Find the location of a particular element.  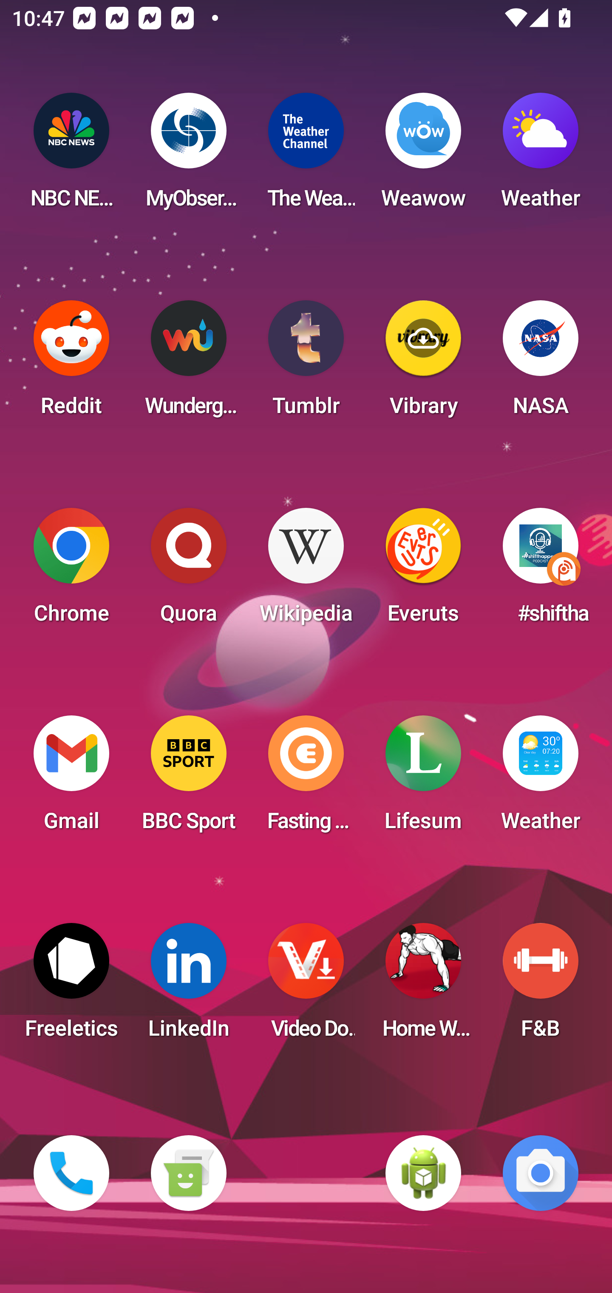

Weather is located at coordinates (541, 778).